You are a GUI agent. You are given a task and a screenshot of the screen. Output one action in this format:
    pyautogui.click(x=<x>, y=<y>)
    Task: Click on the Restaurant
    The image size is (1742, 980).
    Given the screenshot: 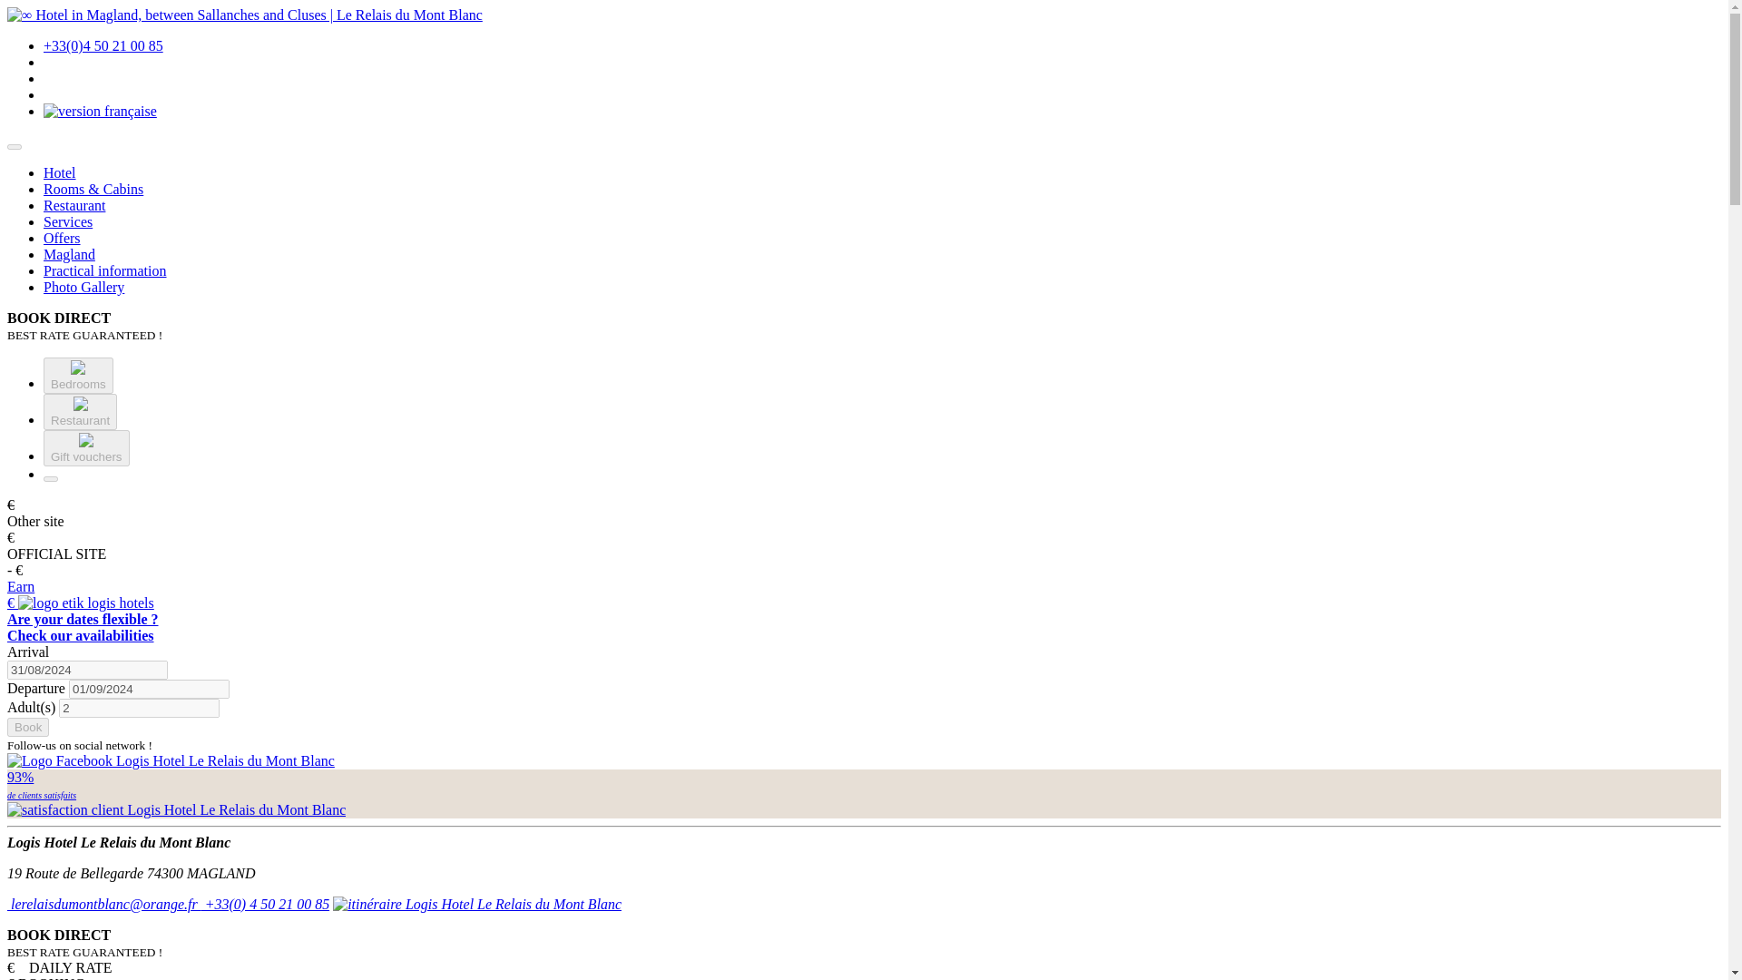 What is the action you would take?
    pyautogui.click(x=80, y=412)
    